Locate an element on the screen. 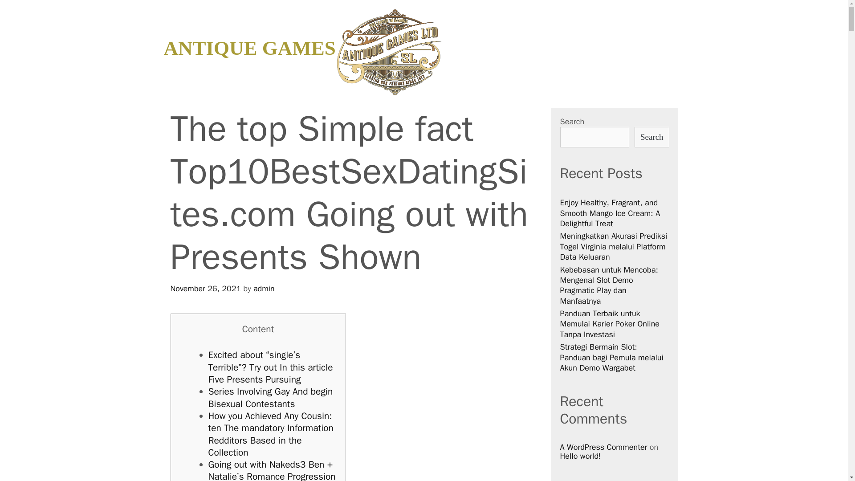 This screenshot has width=855, height=481. View all posts by admin is located at coordinates (264, 289).